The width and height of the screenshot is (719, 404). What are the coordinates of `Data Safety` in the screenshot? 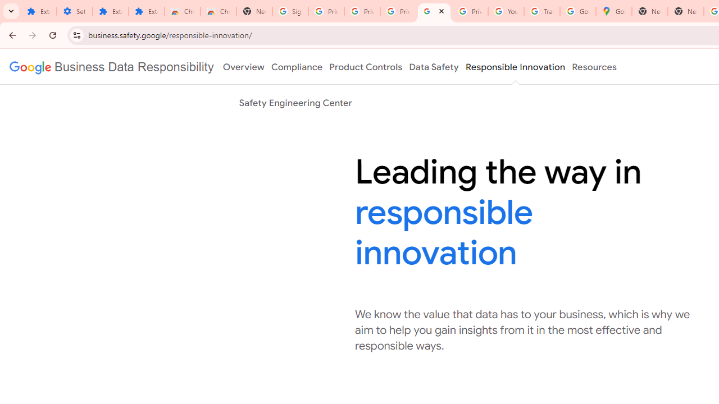 It's located at (434, 67).